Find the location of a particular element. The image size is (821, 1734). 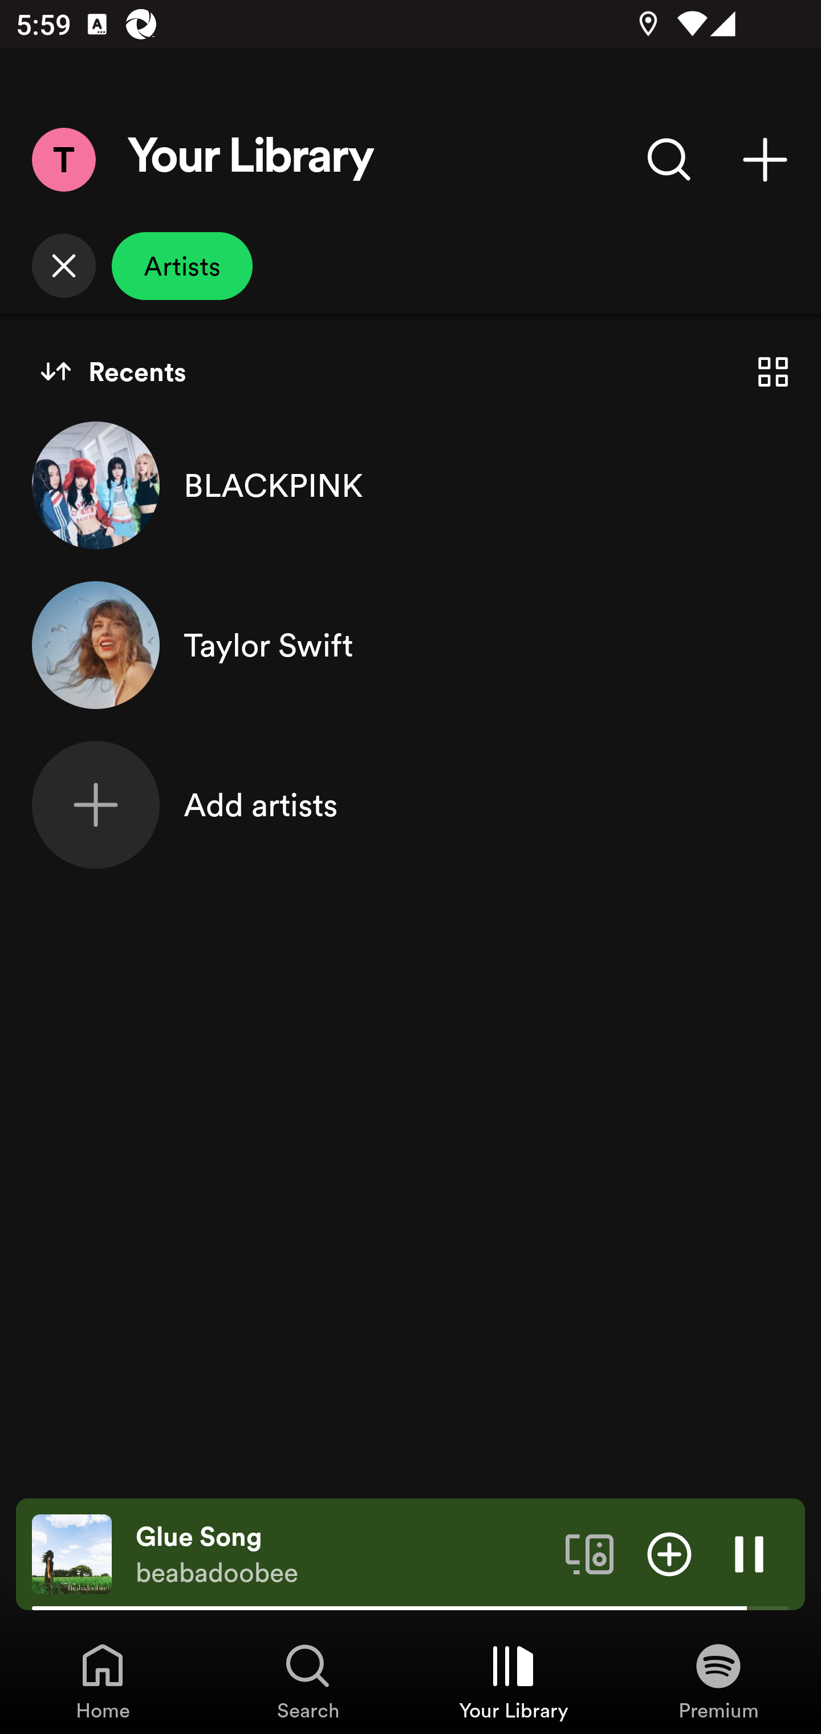

Recents is located at coordinates (113, 372).